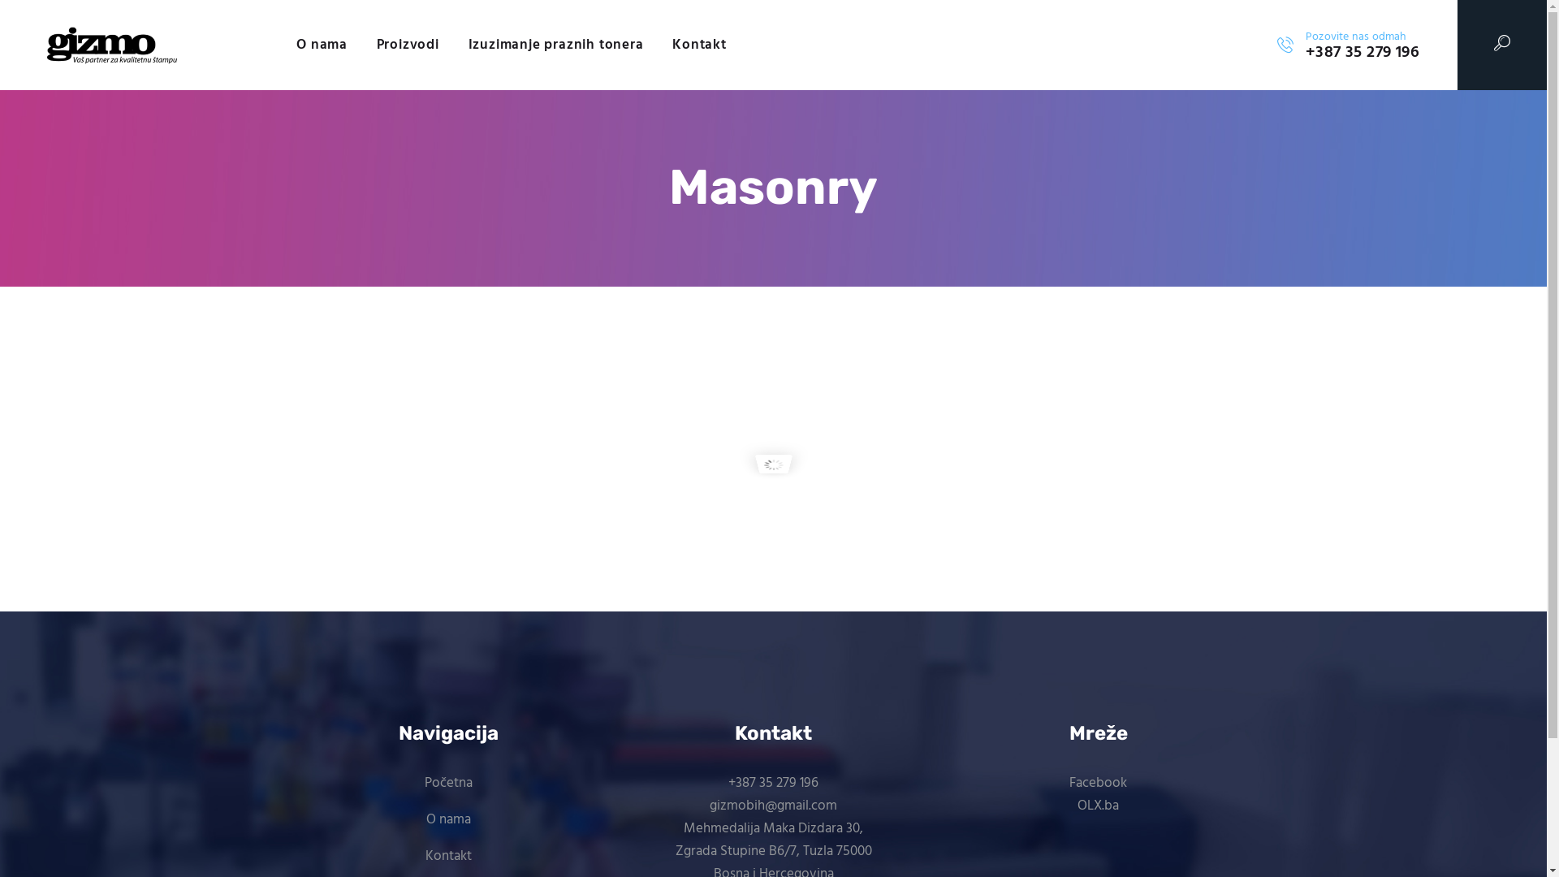 This screenshot has height=877, width=1559. What do you see at coordinates (699, 45) in the screenshot?
I see `Kontakt` at bounding box center [699, 45].